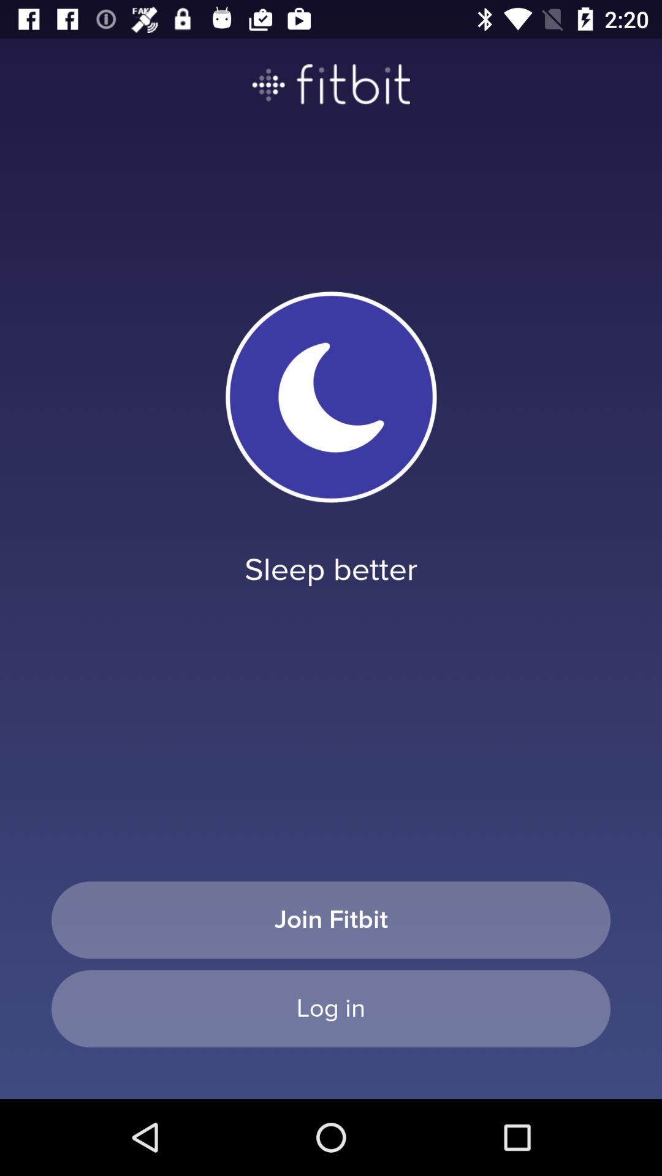  Describe the element at coordinates (331, 920) in the screenshot. I see `open join fitbit item` at that location.